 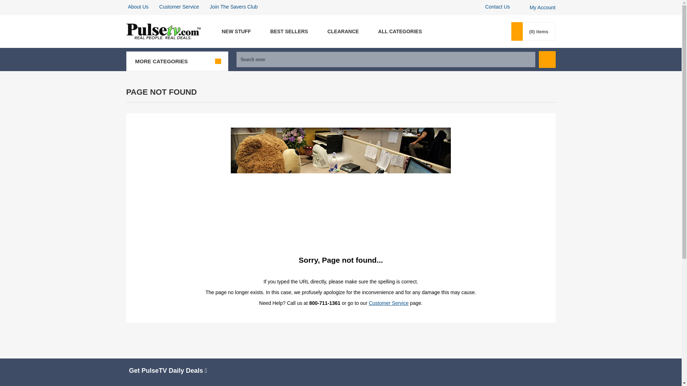 What do you see at coordinates (179, 6) in the screenshot?
I see `Customer Service` at bounding box center [179, 6].